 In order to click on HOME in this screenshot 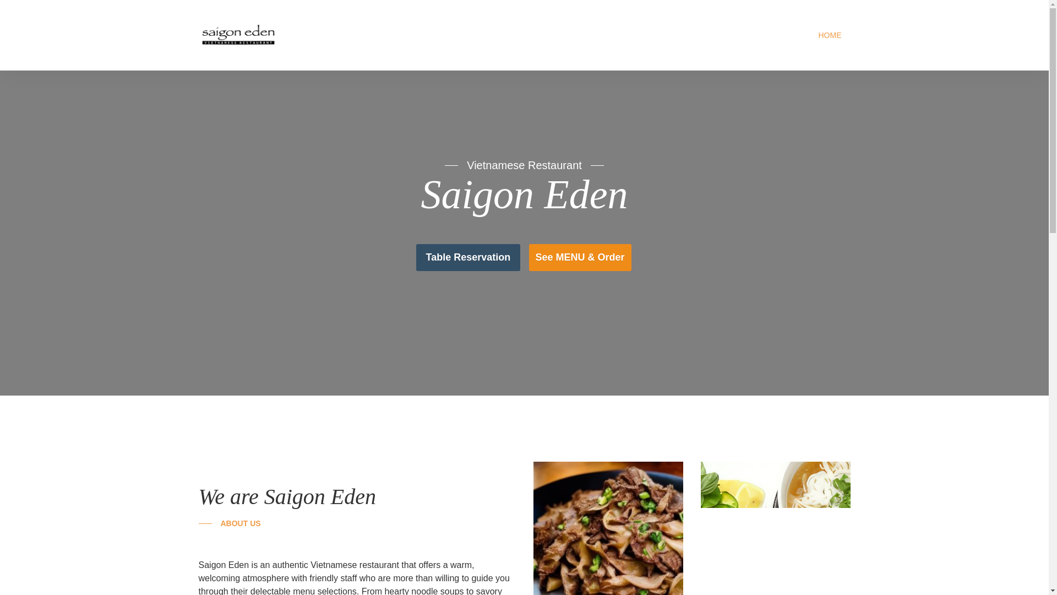, I will do `click(829, 35)`.